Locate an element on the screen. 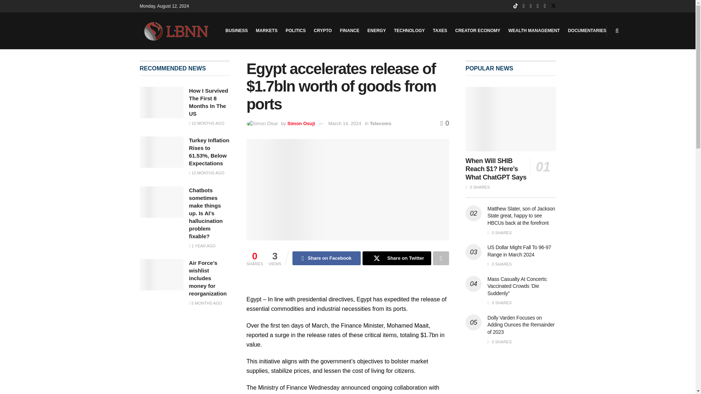 The width and height of the screenshot is (701, 394). WEALTH MANAGEMENT is located at coordinates (534, 31).